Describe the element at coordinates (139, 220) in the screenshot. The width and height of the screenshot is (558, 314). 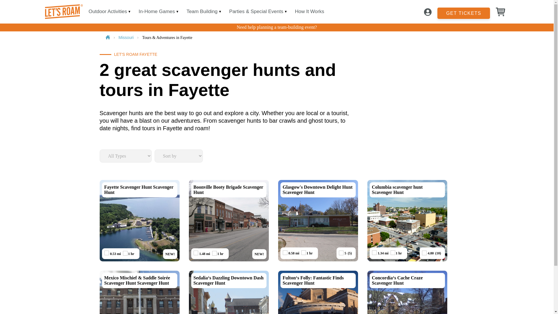
I see `Outdoor Activities` at that location.